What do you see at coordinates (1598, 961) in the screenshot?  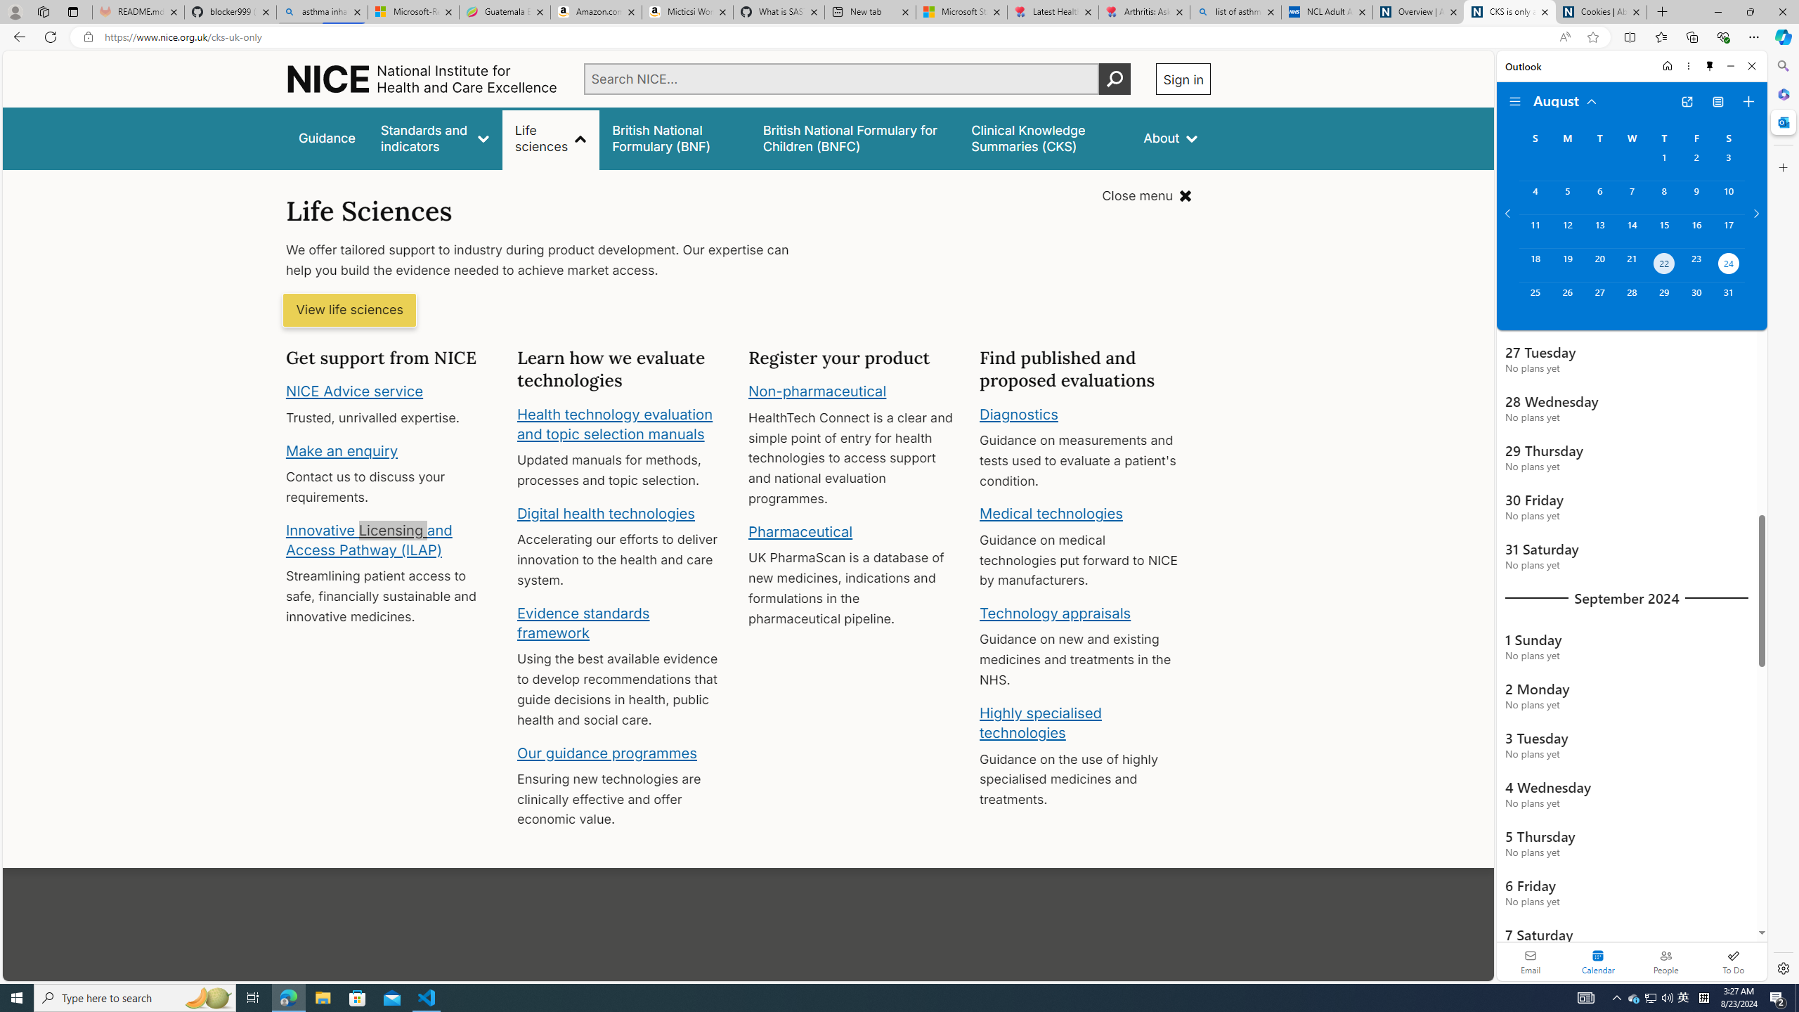 I see `Selected calendar module. Date today is 22` at bounding box center [1598, 961].